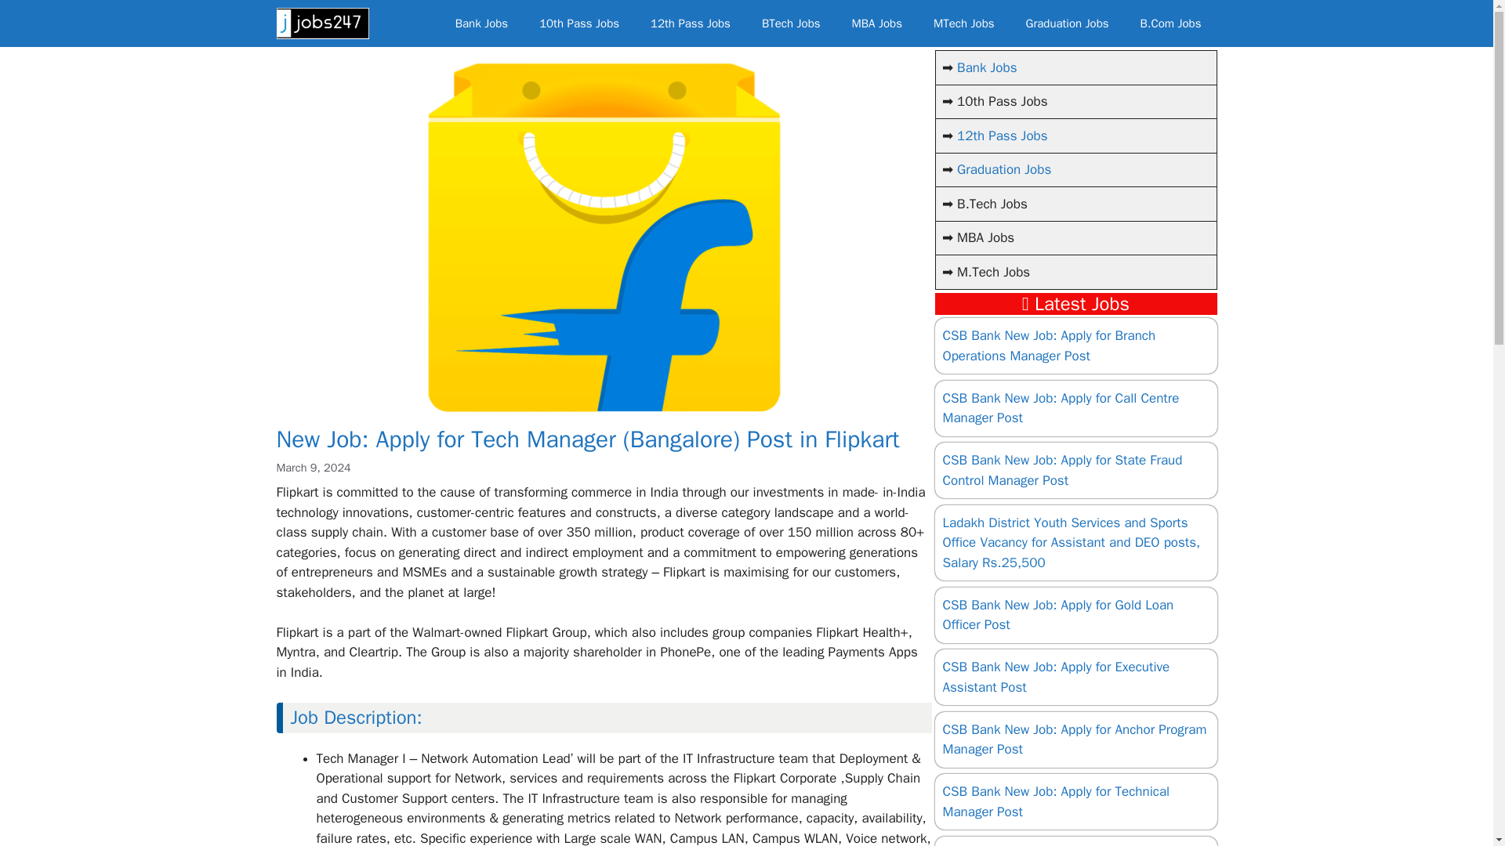  What do you see at coordinates (1060, 408) in the screenshot?
I see `CSB Bank New Job: Apply for Call Centre Manager Post` at bounding box center [1060, 408].